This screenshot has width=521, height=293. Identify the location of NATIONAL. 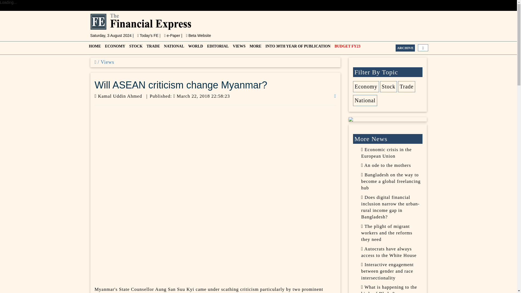
(173, 48).